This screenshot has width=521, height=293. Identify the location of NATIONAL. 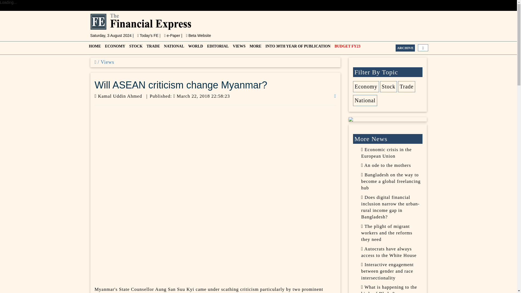
(173, 48).